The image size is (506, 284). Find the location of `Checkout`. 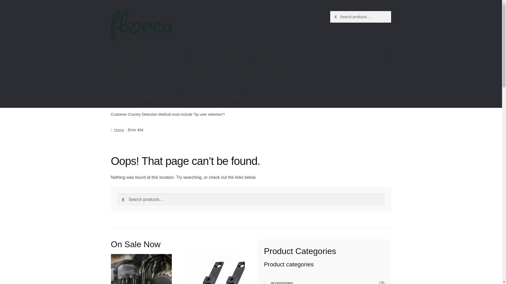

Checkout is located at coordinates (265, 56).